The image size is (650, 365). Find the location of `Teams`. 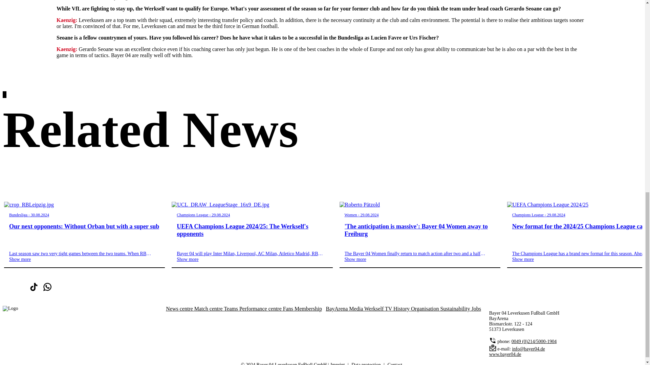

Teams is located at coordinates (231, 309).